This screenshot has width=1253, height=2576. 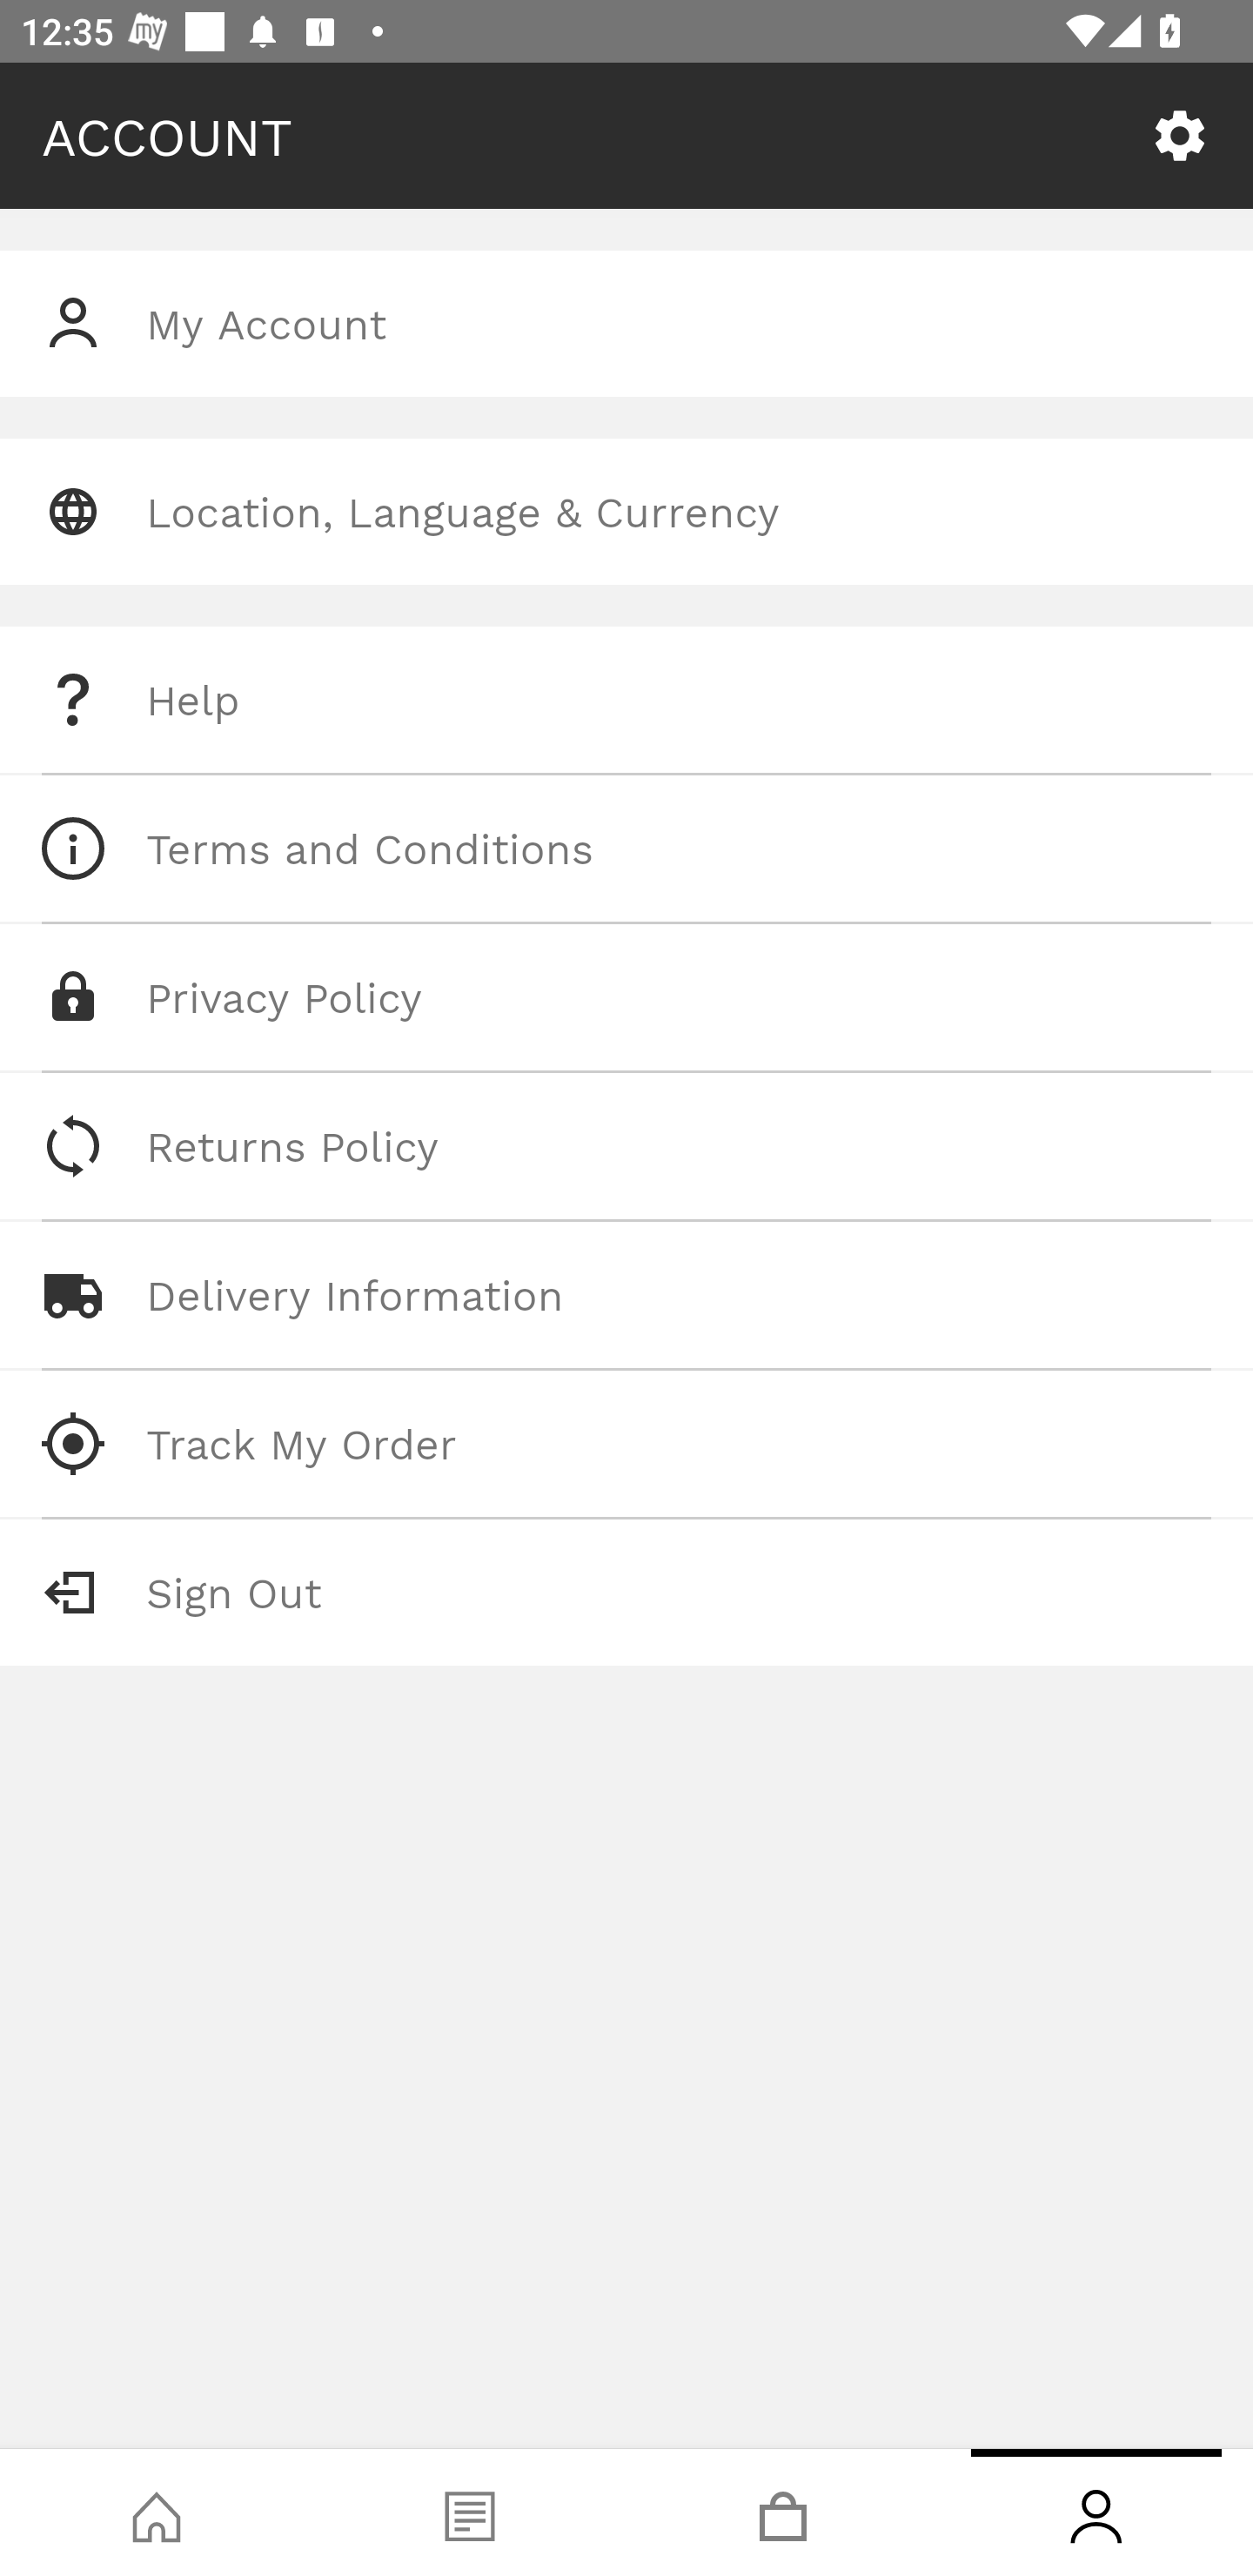 What do you see at coordinates (626, 848) in the screenshot?
I see `Terms and Conditions` at bounding box center [626, 848].